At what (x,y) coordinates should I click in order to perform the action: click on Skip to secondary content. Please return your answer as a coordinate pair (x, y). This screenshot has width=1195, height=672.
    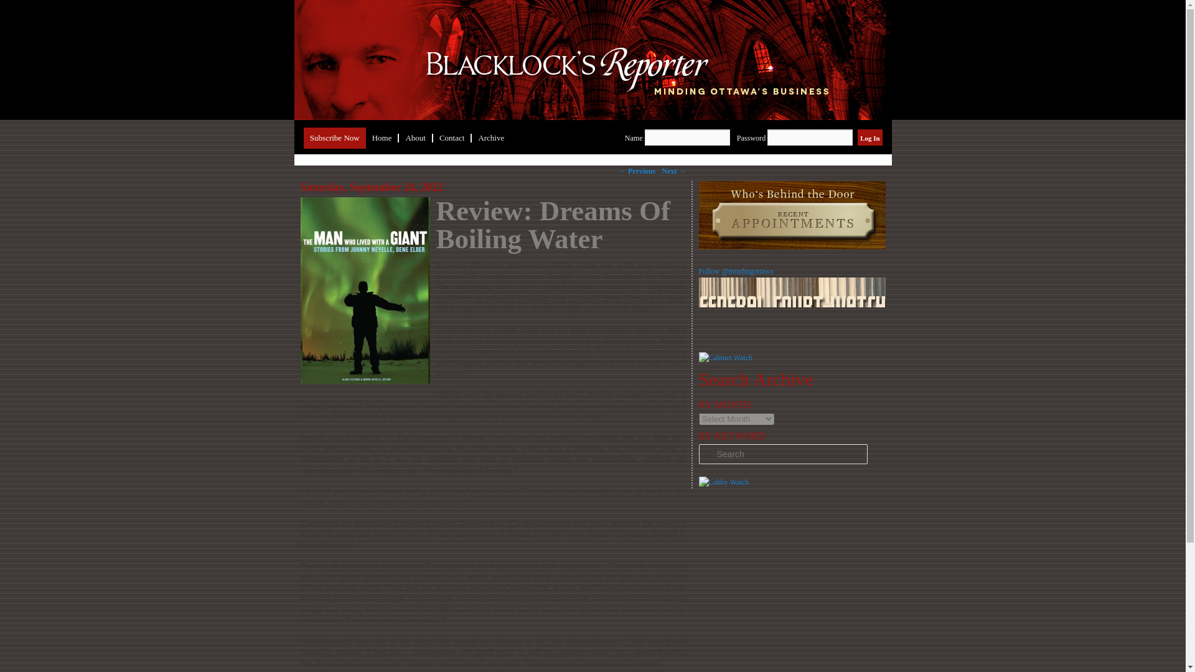
    Looking at the image, I should click on (354, 138).